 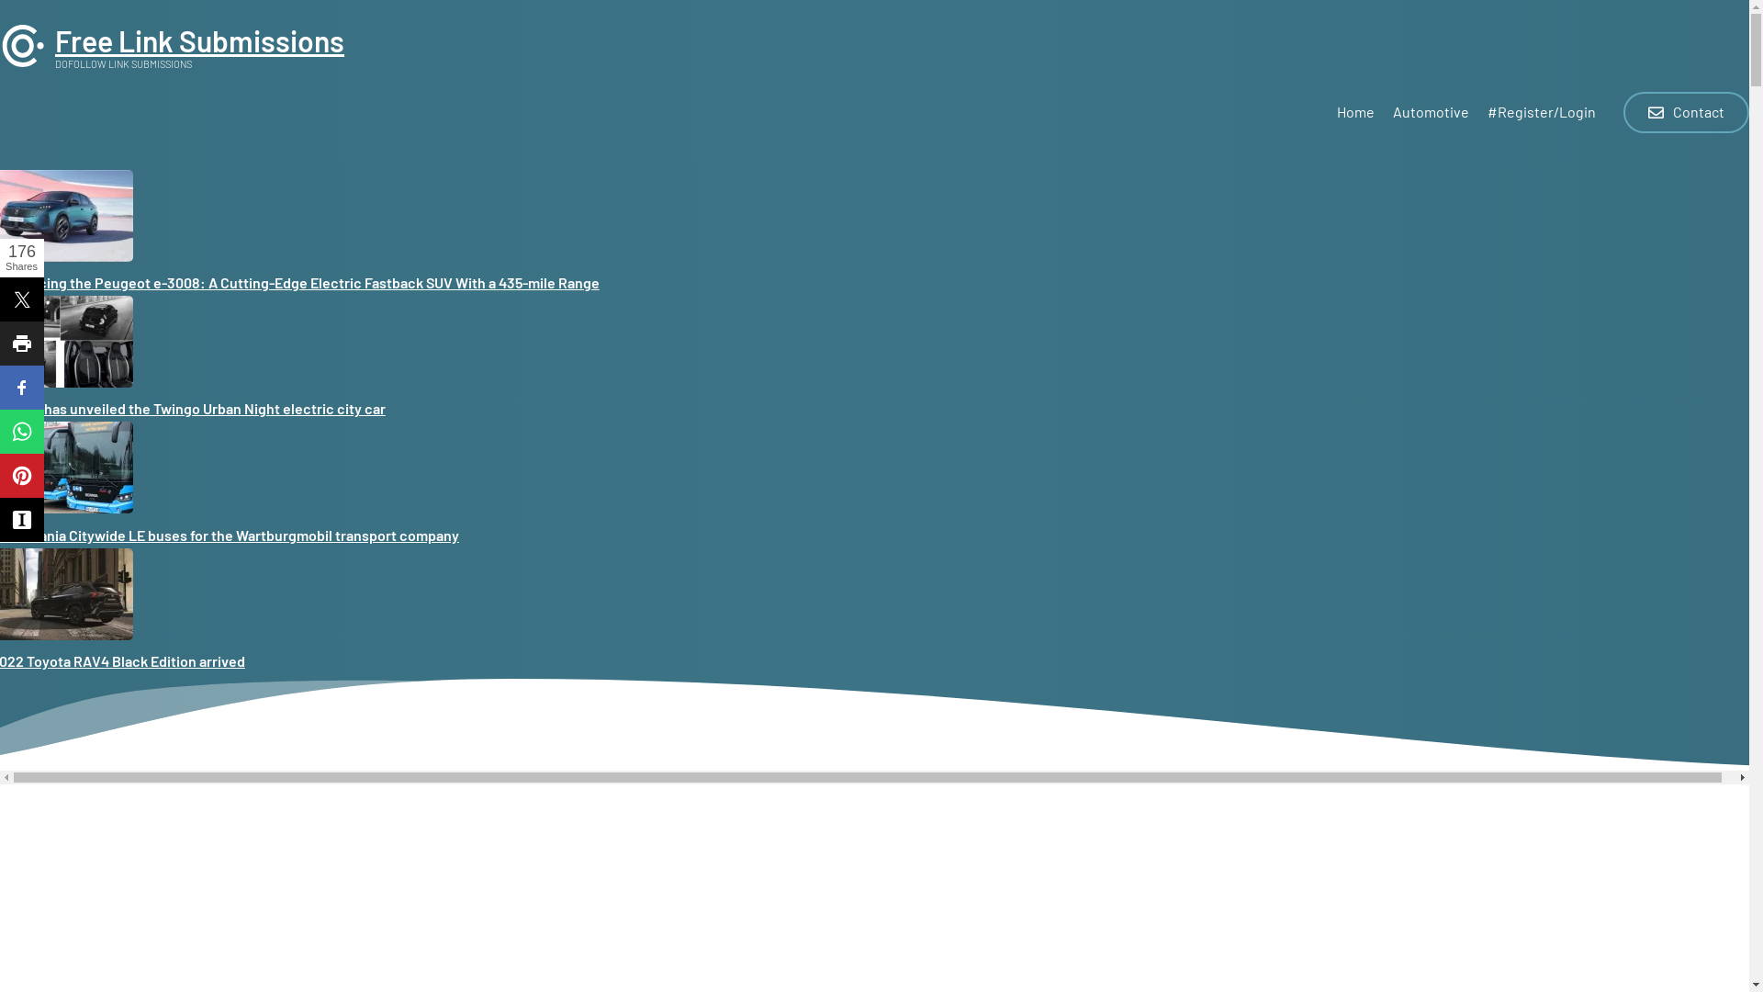 What do you see at coordinates (200, 40) in the screenshot?
I see `Free Link Submissions` at bounding box center [200, 40].